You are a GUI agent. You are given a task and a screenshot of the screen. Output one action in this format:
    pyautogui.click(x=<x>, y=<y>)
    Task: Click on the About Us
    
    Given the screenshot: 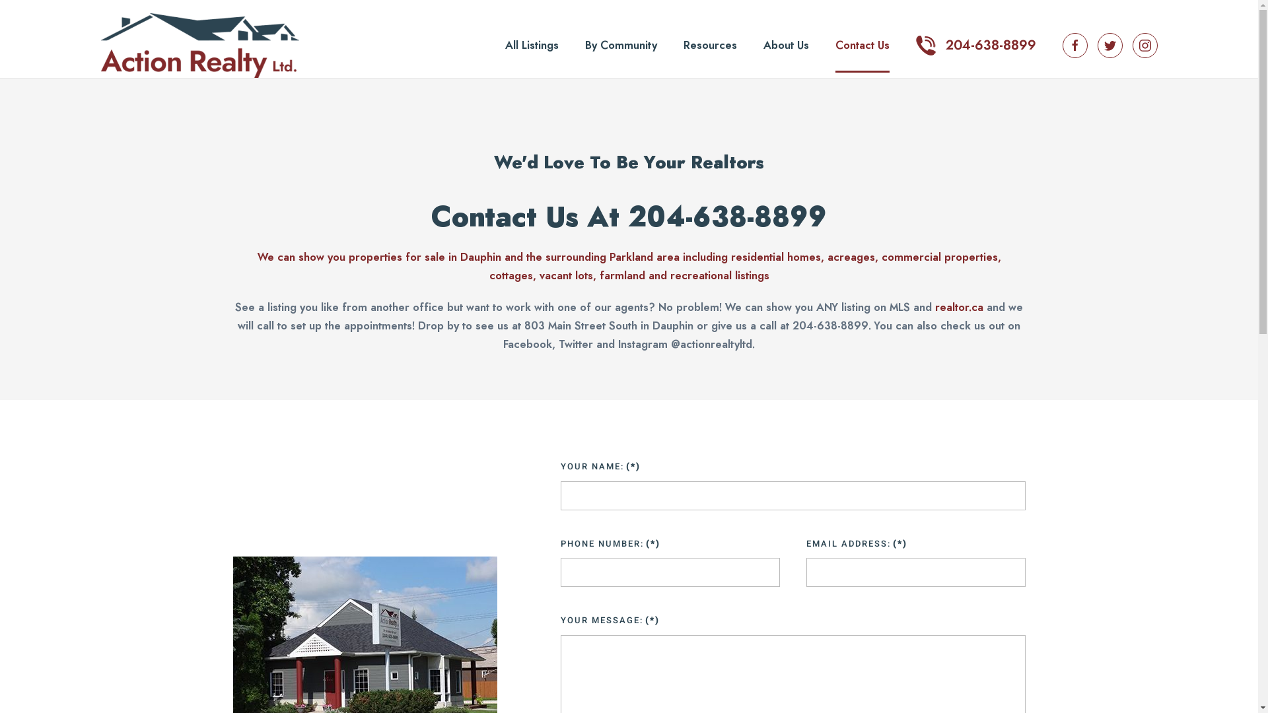 What is the action you would take?
    pyautogui.click(x=786, y=46)
    